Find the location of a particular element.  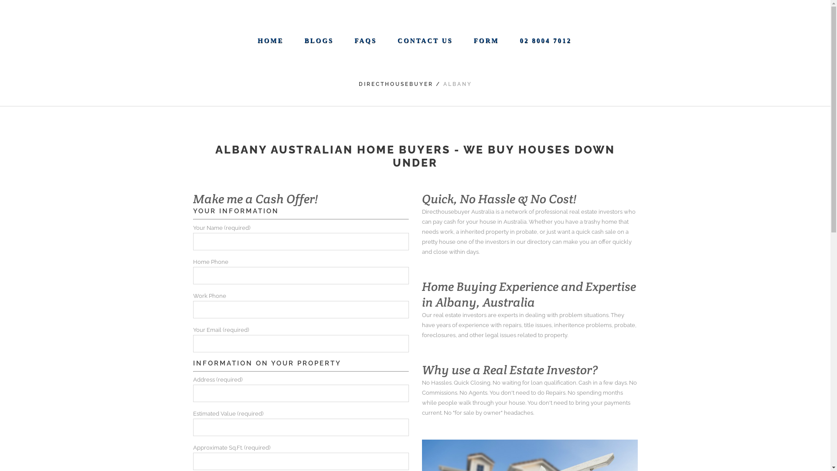

DIRECTHOUSEBUYER is located at coordinates (396, 84).